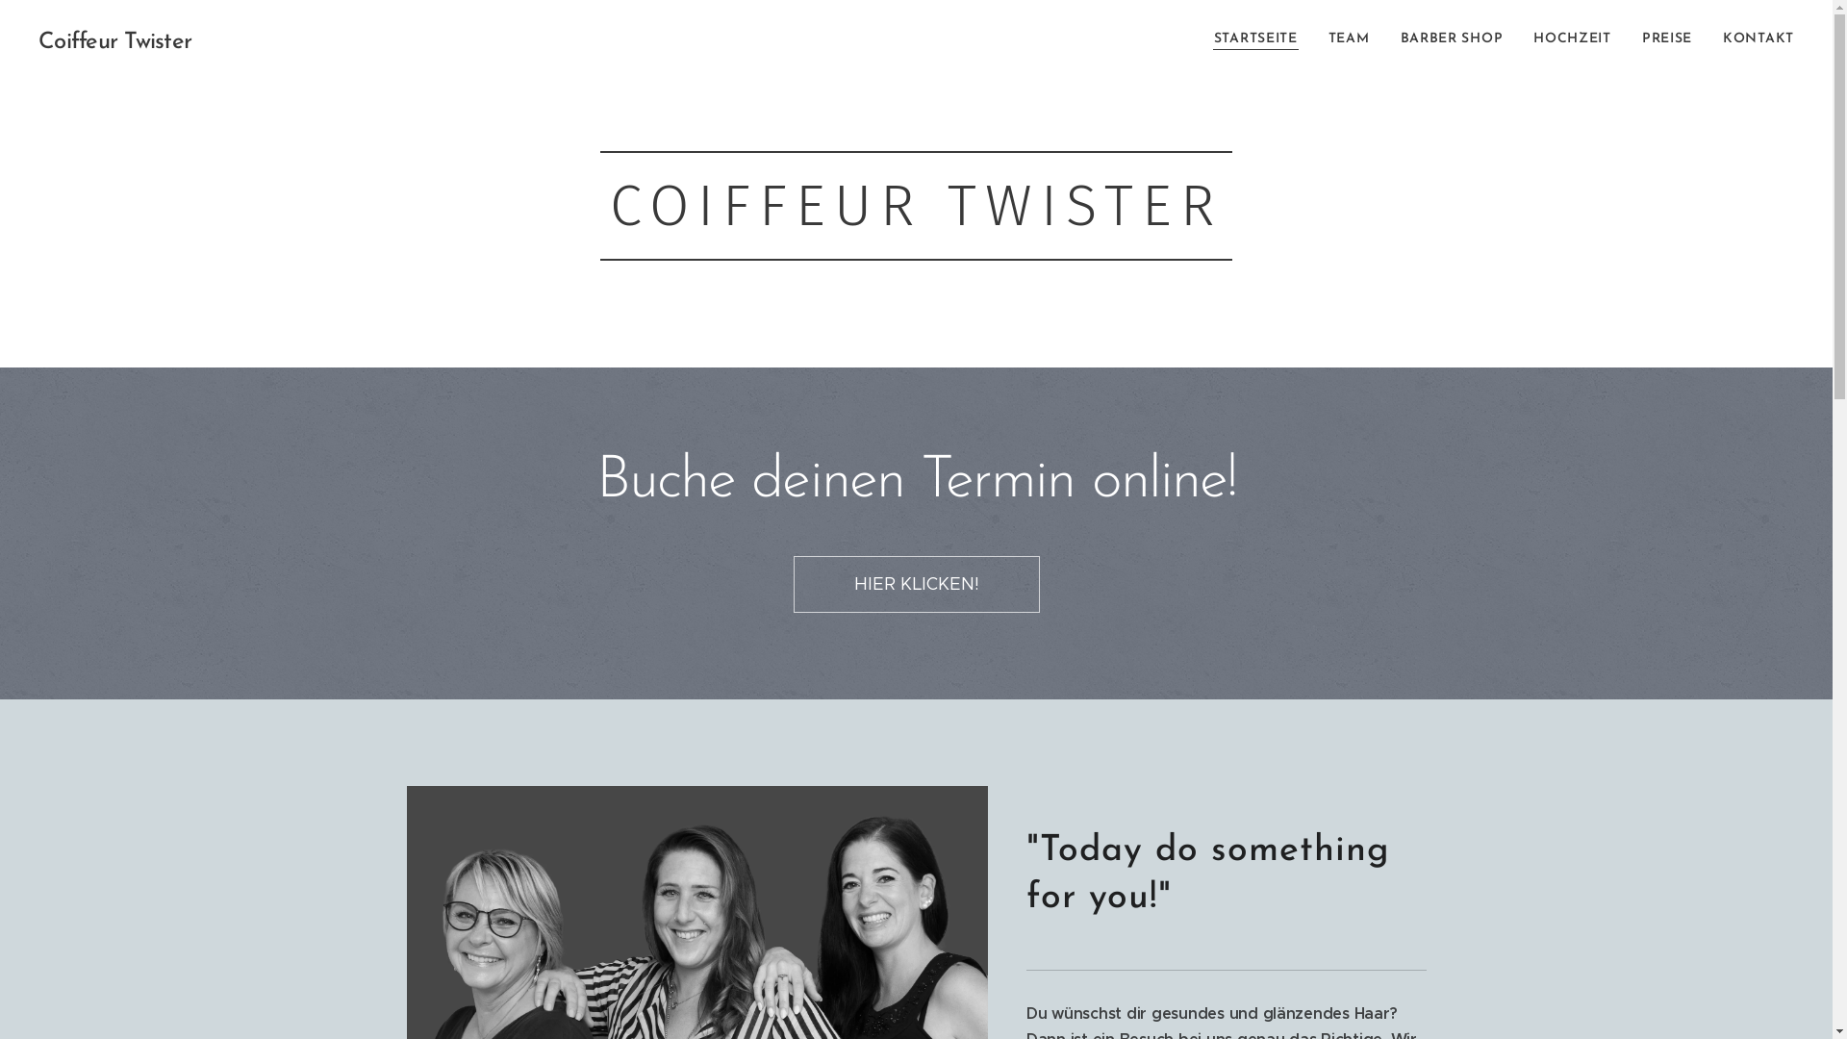 This screenshot has width=1847, height=1039. Describe the element at coordinates (1572, 39) in the screenshot. I see `HOCHZEIT` at that location.